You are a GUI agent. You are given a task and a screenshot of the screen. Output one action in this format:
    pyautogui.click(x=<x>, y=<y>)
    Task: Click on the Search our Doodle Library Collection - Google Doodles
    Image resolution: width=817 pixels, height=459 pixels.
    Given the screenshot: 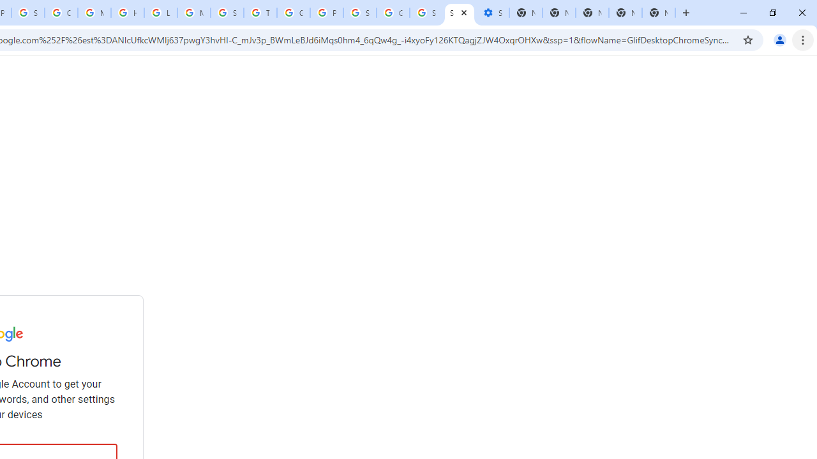 What is the action you would take?
    pyautogui.click(x=227, y=13)
    